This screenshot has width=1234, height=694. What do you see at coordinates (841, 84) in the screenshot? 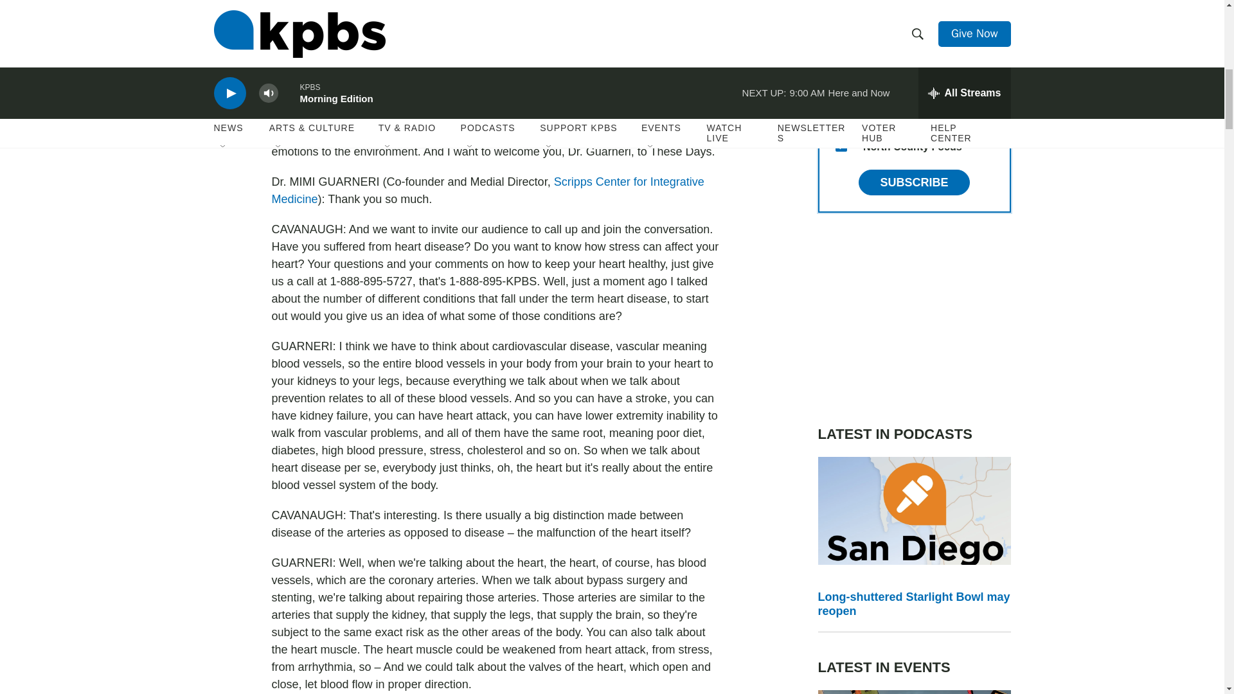
I see `1` at bounding box center [841, 84].